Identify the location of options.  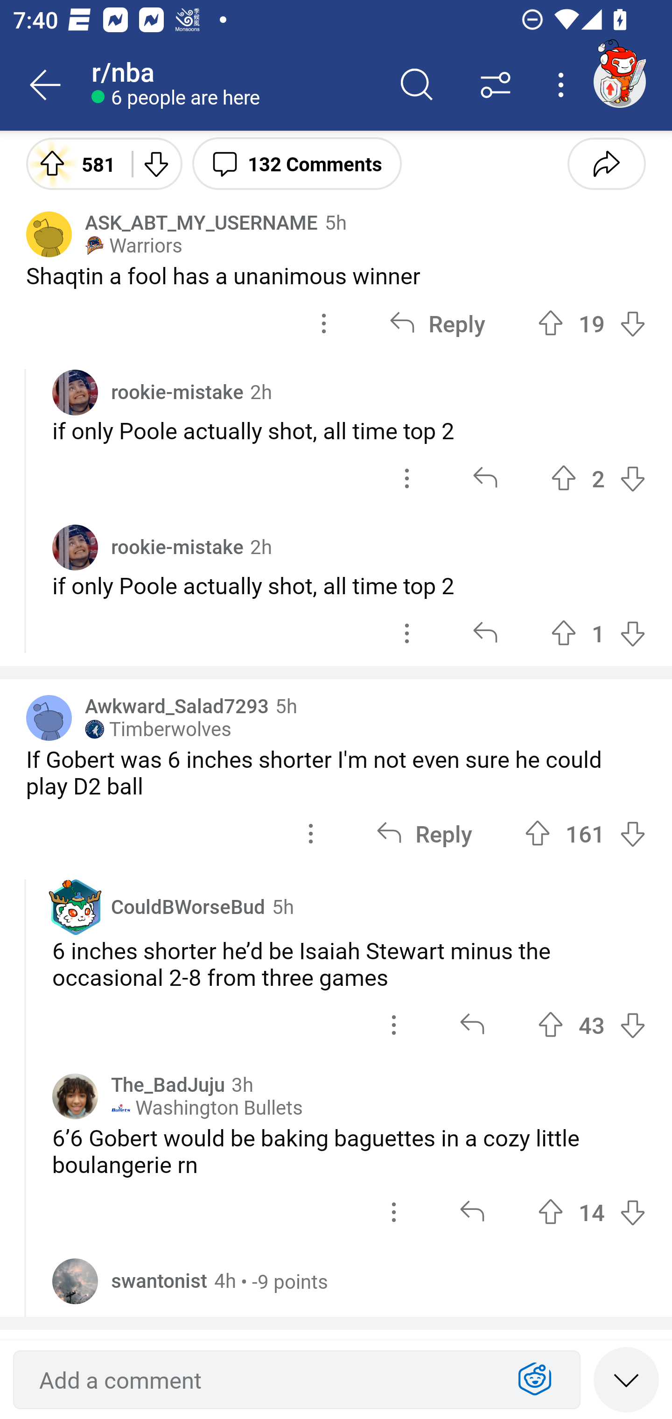
(324, 323).